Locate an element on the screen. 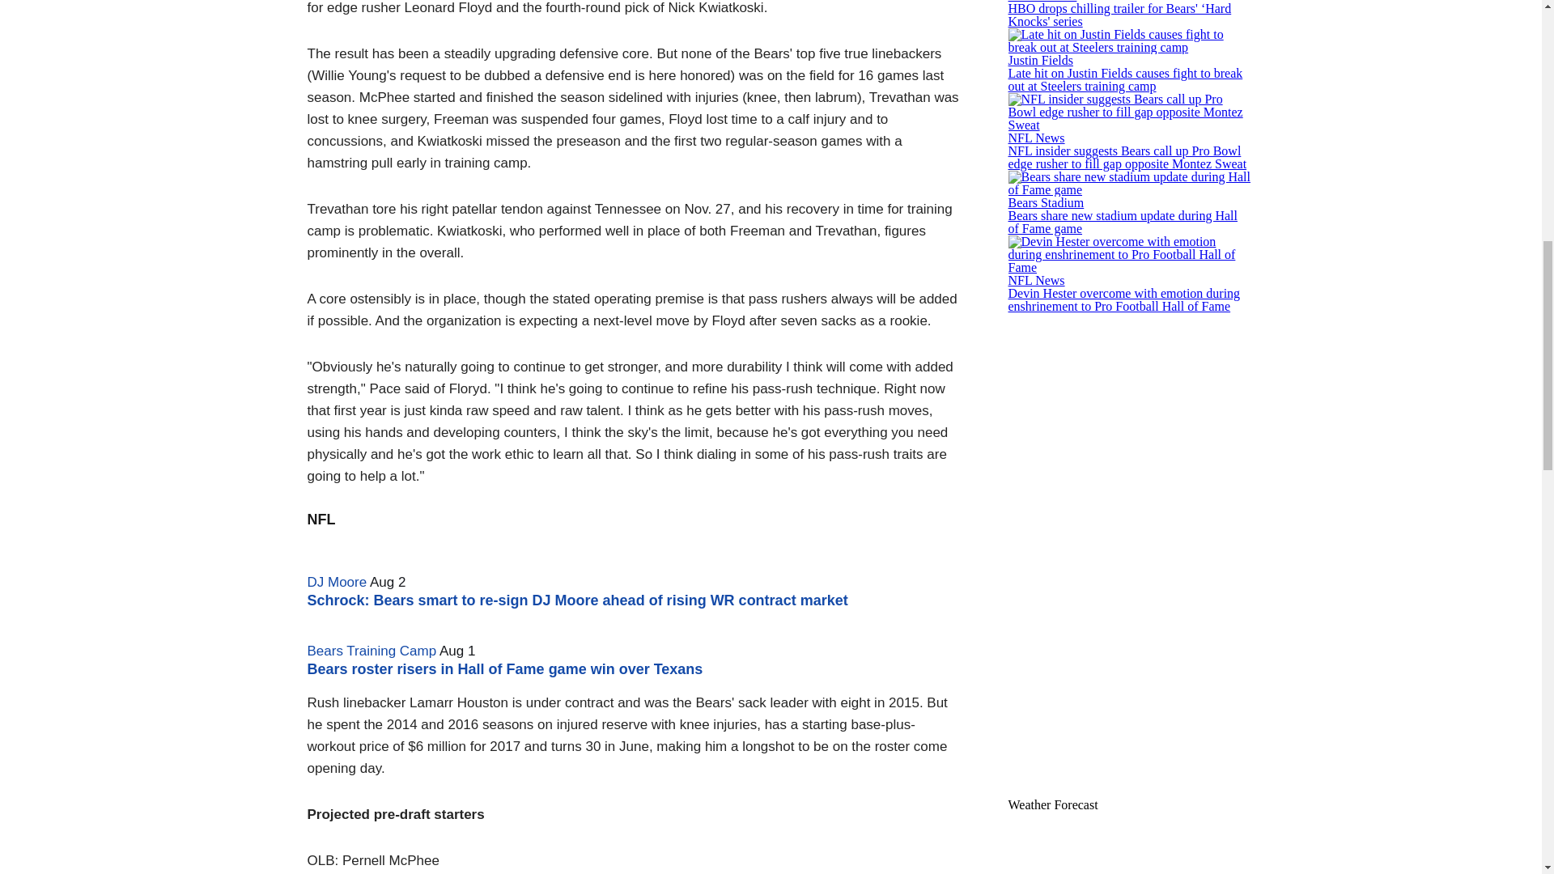  Bears Training Camp is located at coordinates (372, 651).